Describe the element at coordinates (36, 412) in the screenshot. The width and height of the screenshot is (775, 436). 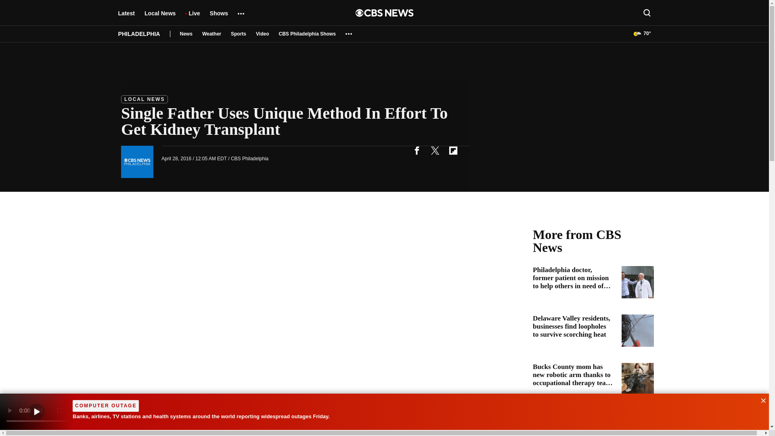
I see `Watch CBS News` at that location.